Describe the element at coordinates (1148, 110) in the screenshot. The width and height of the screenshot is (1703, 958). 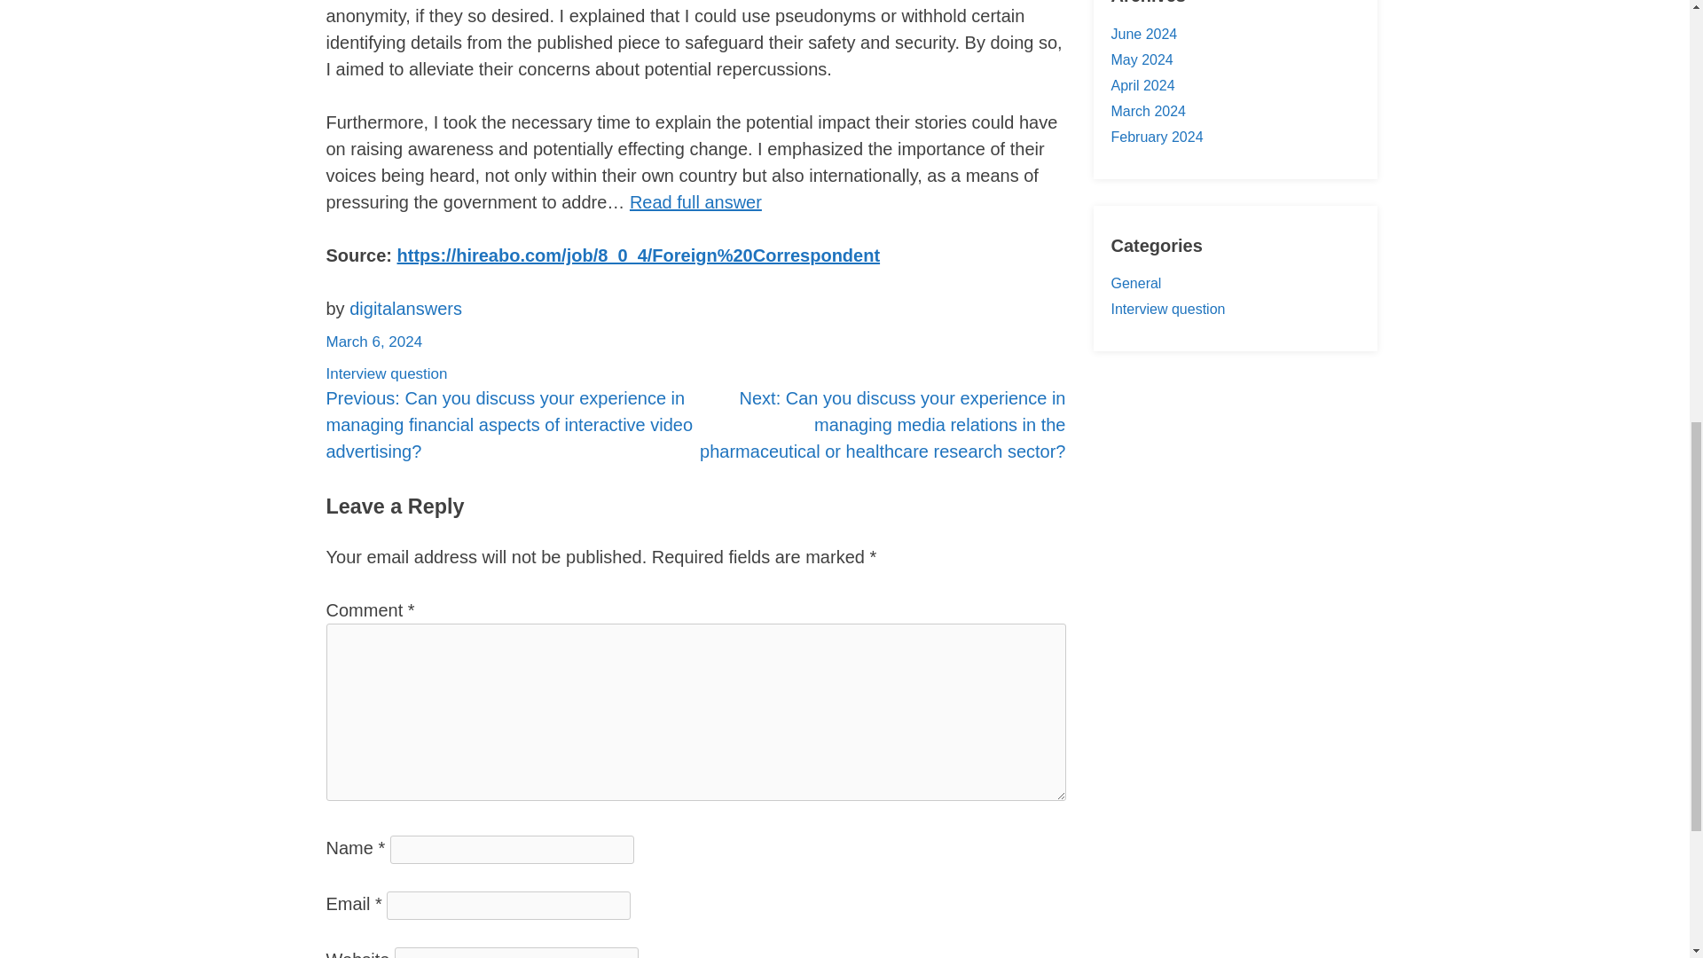
I see `March 2024` at that location.